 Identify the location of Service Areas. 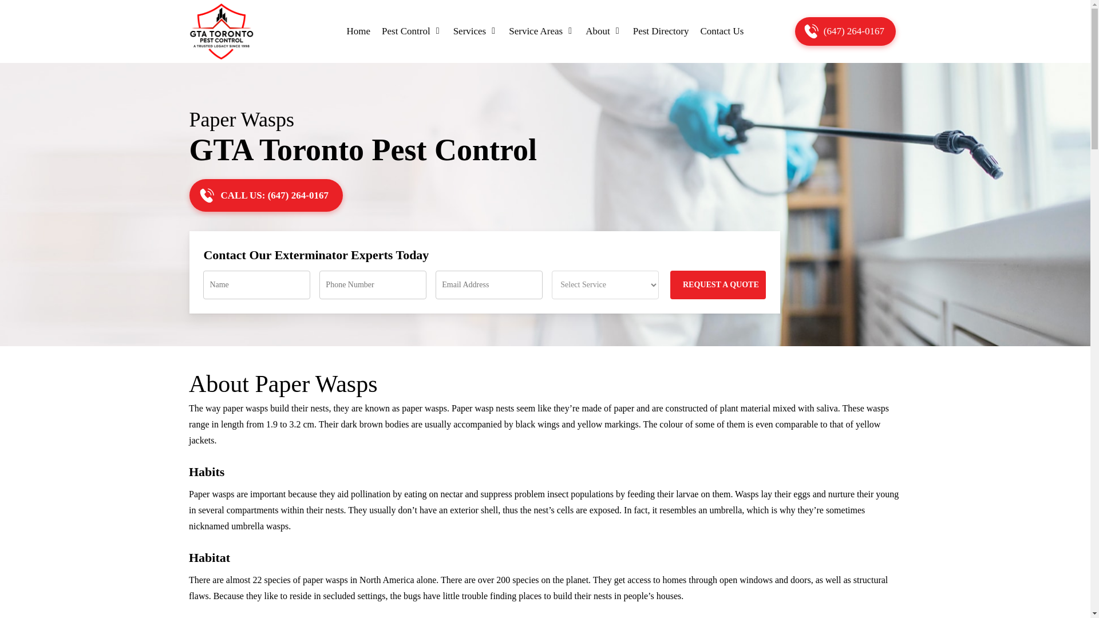
(541, 31).